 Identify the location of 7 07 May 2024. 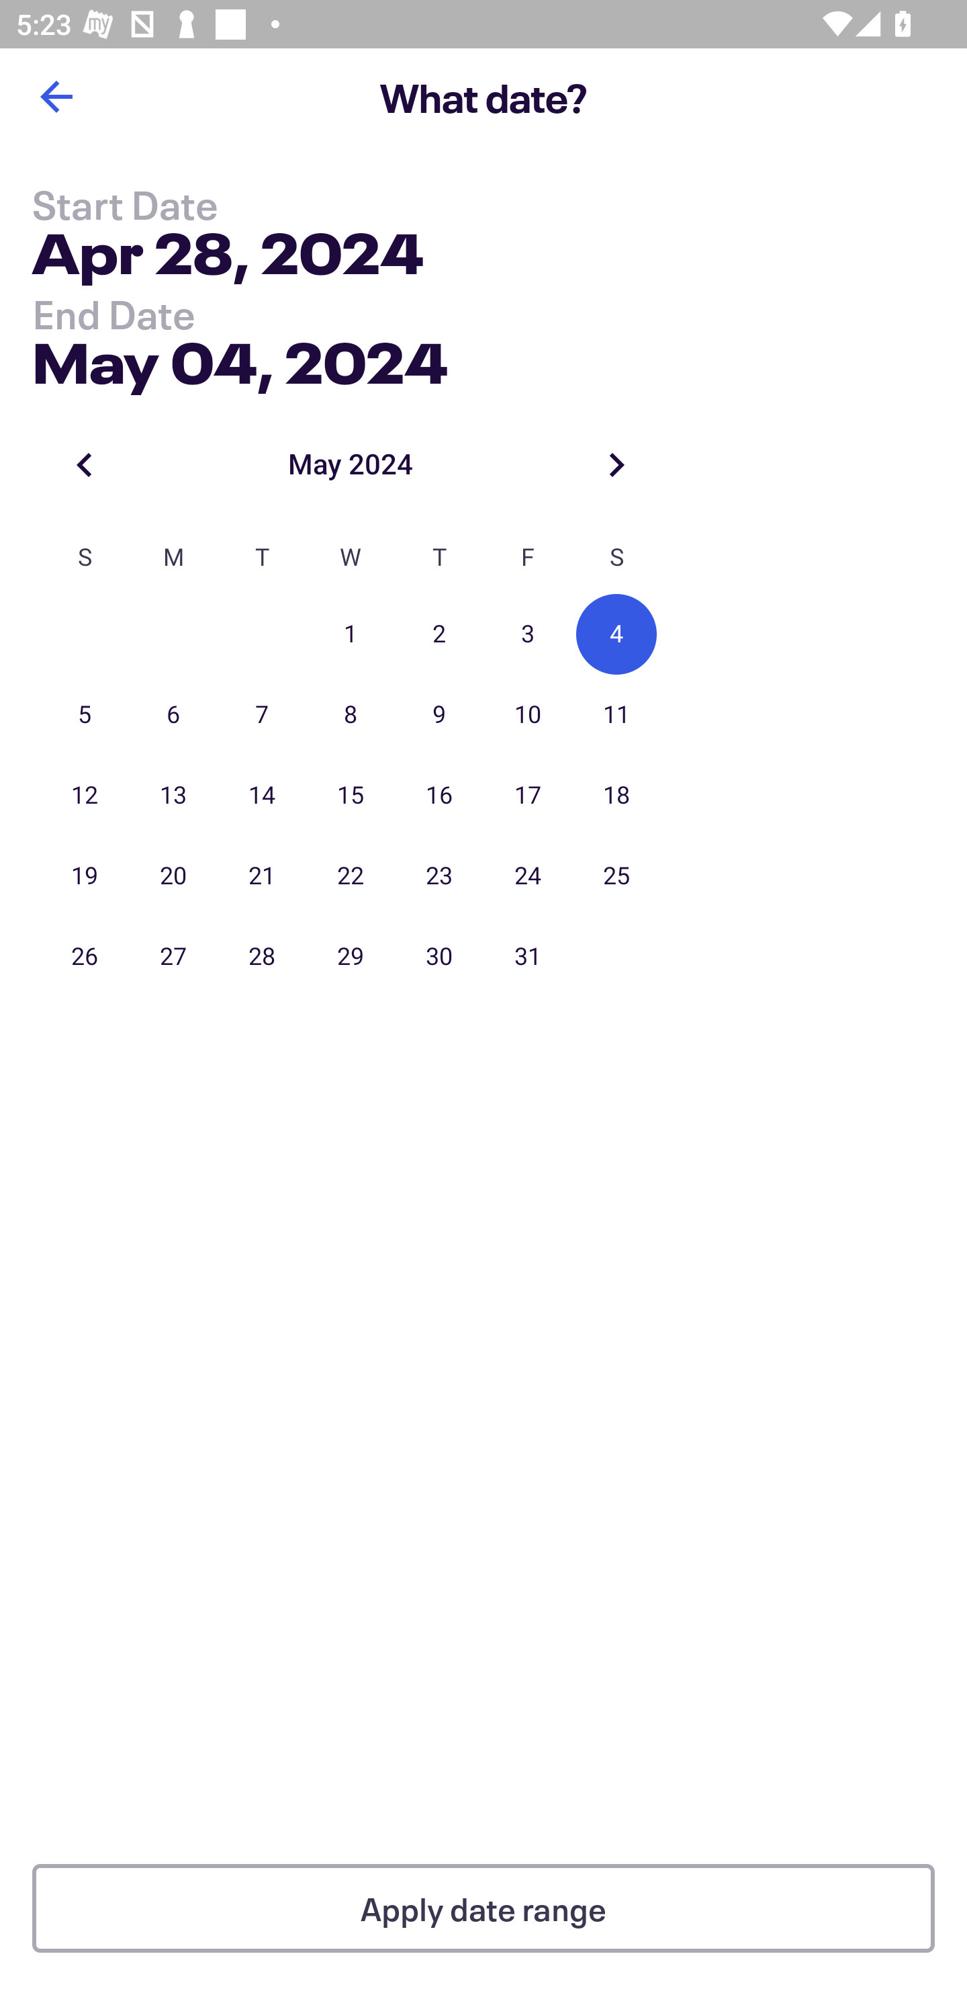
(262, 715).